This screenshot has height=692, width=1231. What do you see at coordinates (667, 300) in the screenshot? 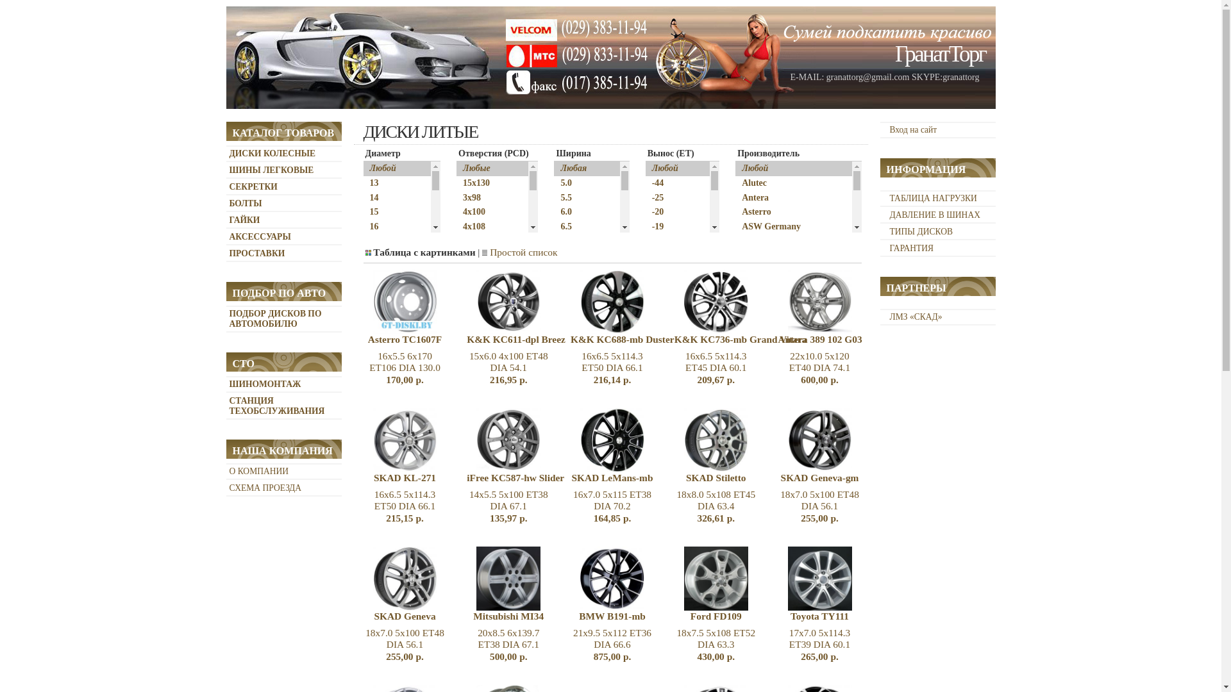
I see `-5` at bounding box center [667, 300].